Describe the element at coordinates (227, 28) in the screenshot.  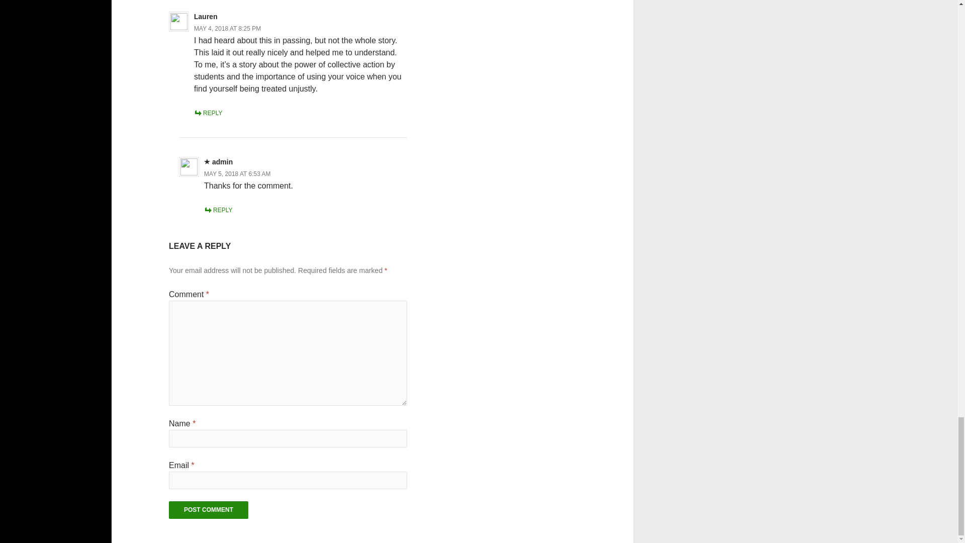
I see `MAY 4, 2018 AT 8:25 PM` at that location.